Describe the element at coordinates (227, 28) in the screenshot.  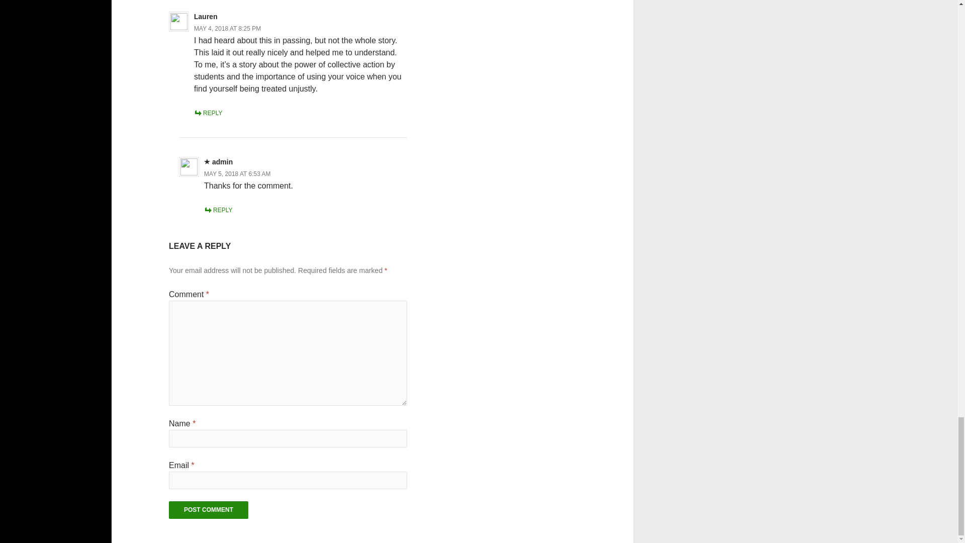
I see `MAY 4, 2018 AT 8:25 PM` at that location.